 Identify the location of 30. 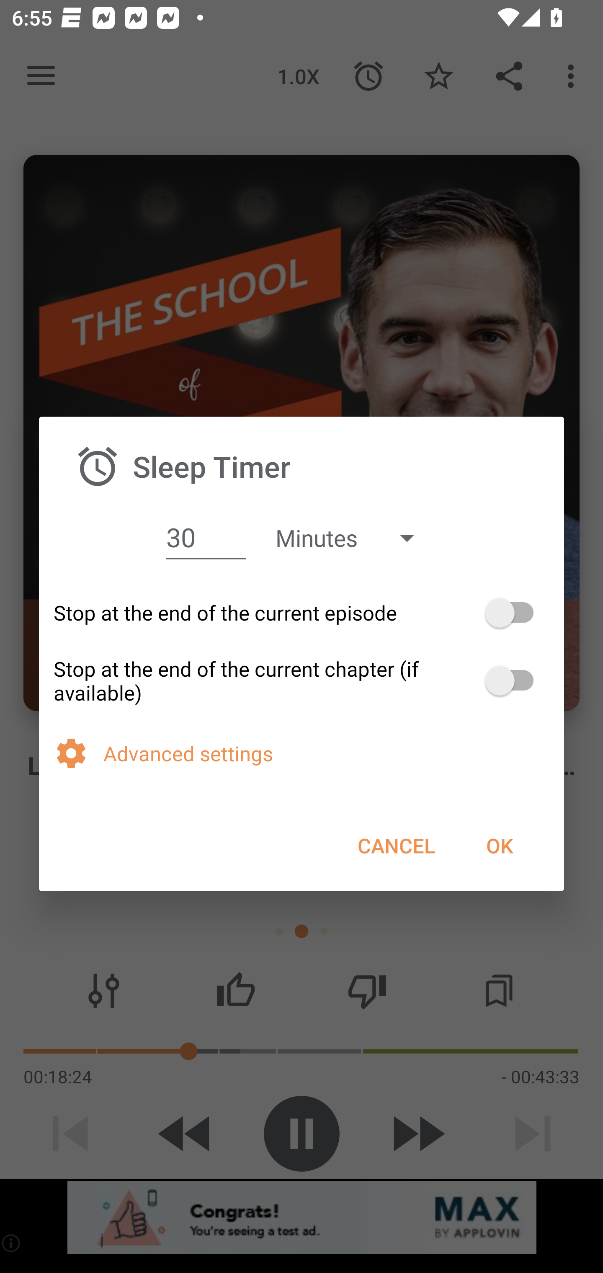
(206, 537).